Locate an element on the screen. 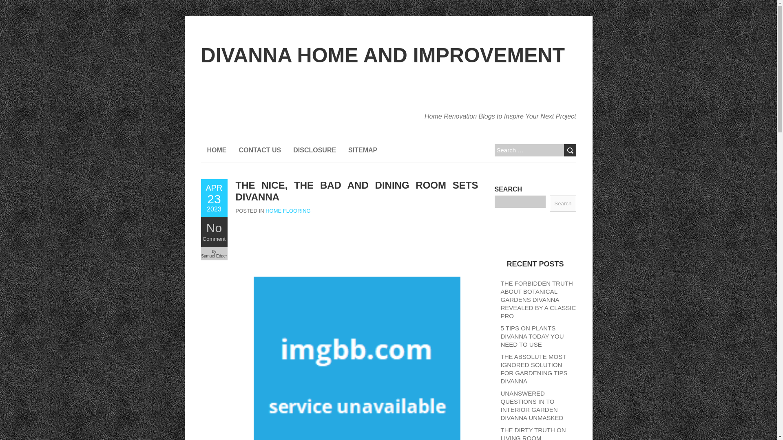  HOME is located at coordinates (216, 150).